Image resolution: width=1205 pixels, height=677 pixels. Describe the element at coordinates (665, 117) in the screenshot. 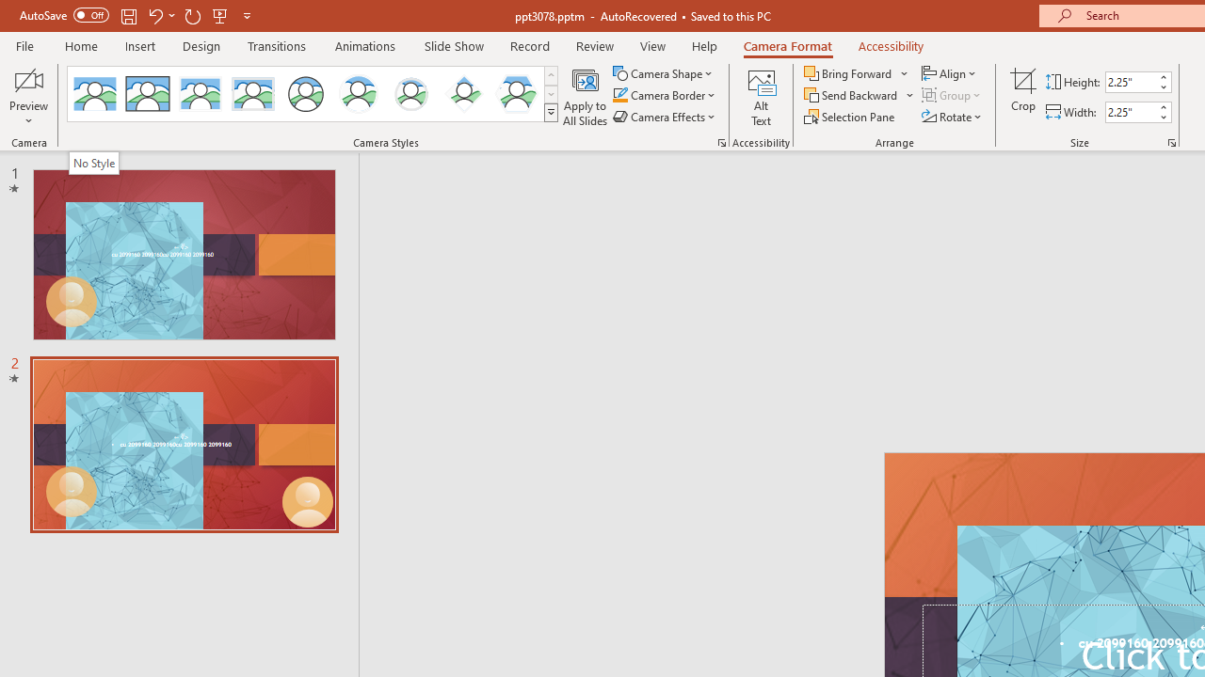

I see `Camera Effects` at that location.